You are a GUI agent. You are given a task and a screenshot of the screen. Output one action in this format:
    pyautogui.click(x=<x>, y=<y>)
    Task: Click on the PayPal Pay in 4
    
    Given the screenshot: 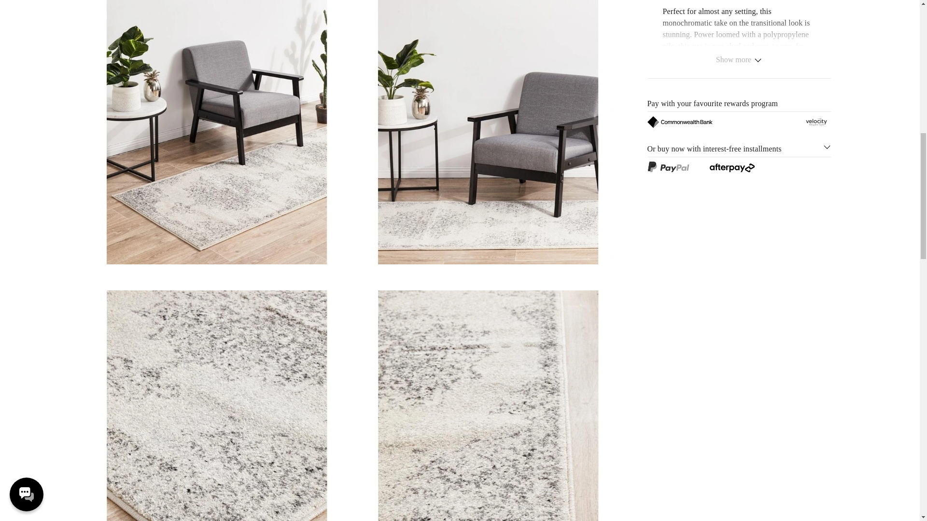 What is the action you would take?
    pyautogui.click(x=668, y=167)
    